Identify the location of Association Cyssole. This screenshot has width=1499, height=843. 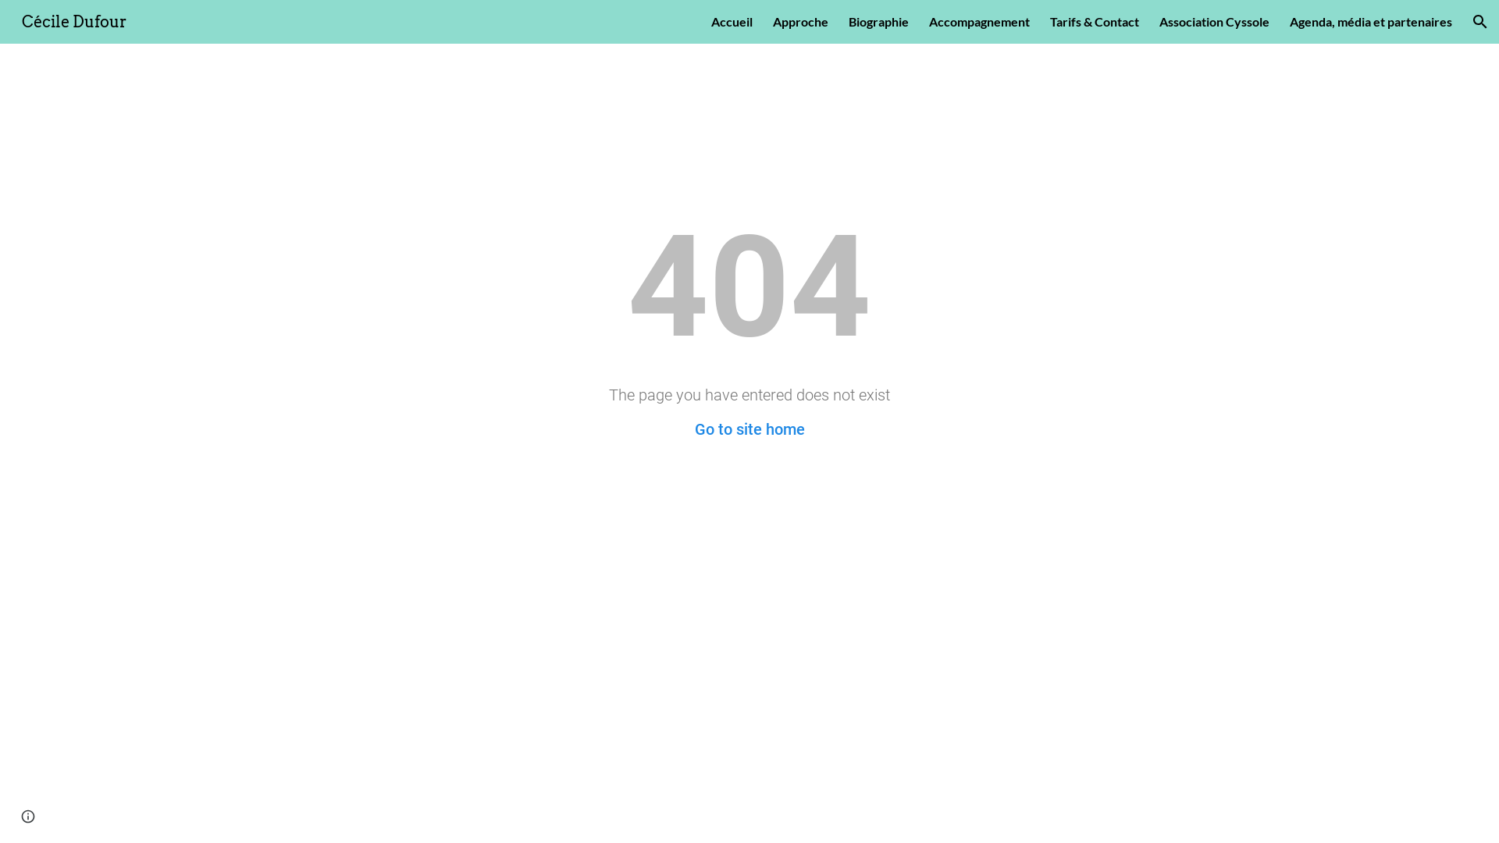
(1215, 22).